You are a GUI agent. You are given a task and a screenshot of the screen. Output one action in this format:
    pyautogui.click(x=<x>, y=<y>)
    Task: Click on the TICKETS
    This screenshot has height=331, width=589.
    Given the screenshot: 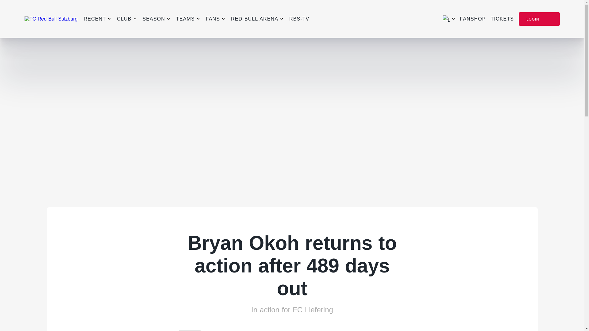 What is the action you would take?
    pyautogui.click(x=502, y=19)
    